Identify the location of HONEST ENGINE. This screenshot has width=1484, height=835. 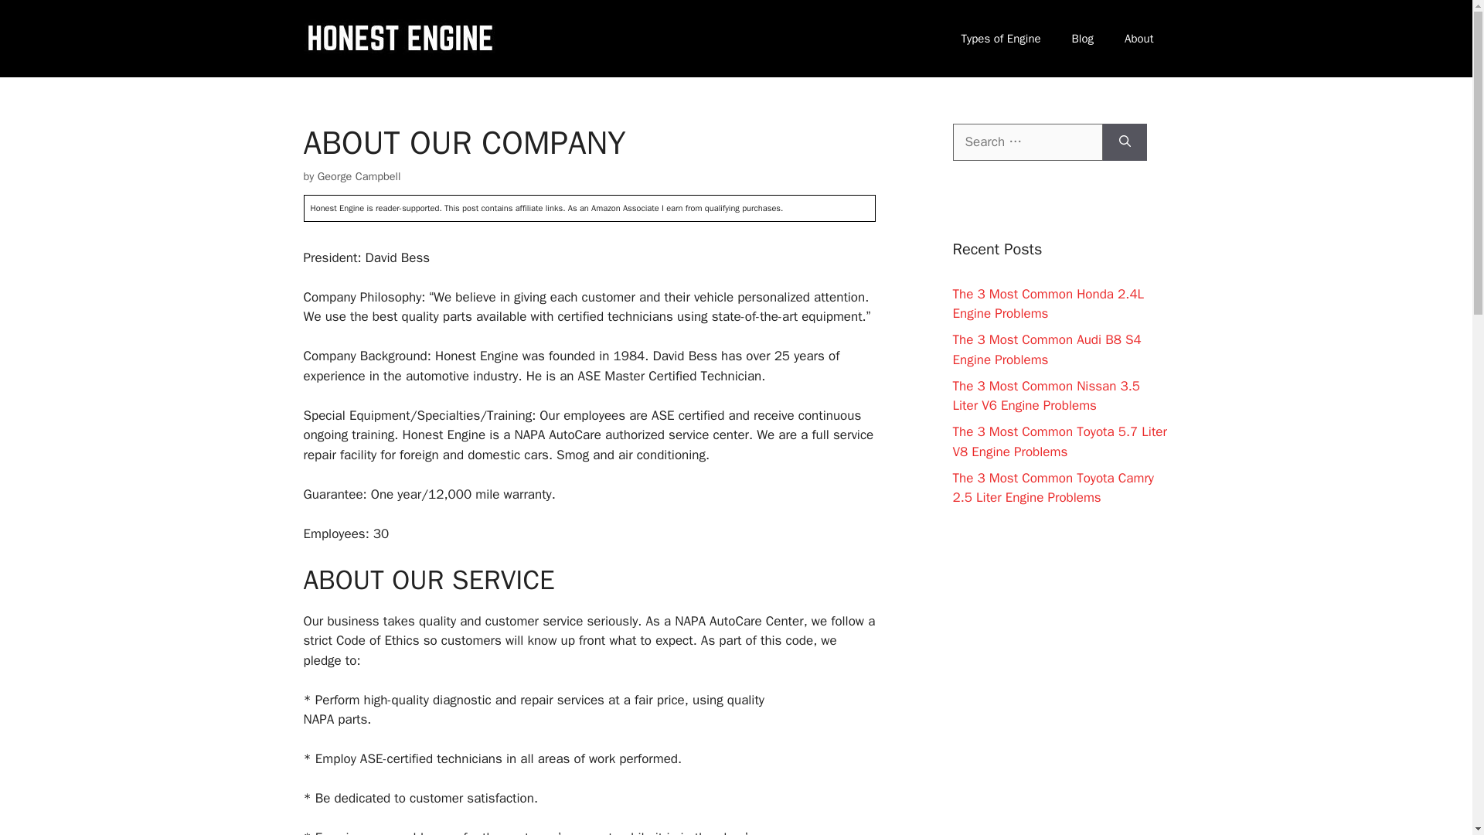
(399, 38).